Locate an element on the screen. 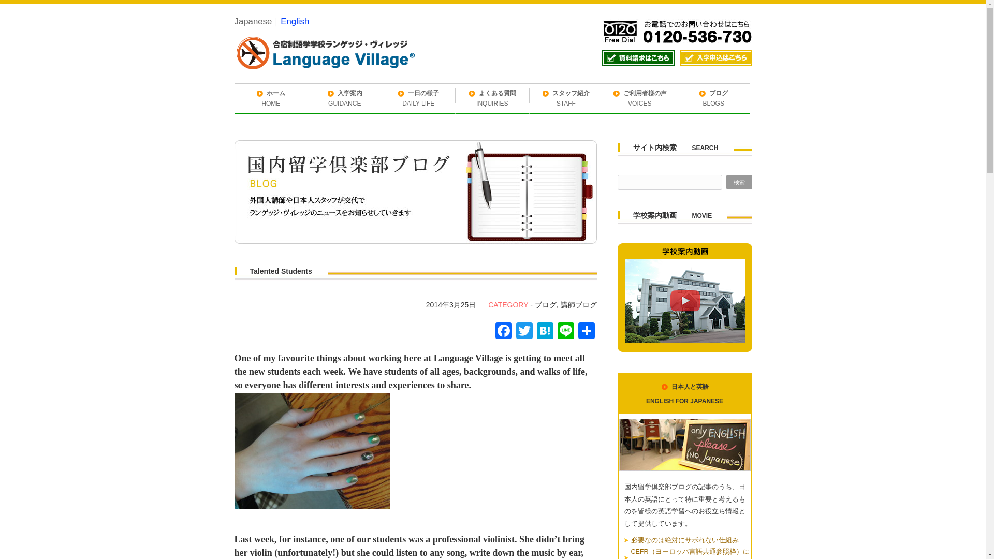 This screenshot has height=559, width=994. Hatena is located at coordinates (545, 332).